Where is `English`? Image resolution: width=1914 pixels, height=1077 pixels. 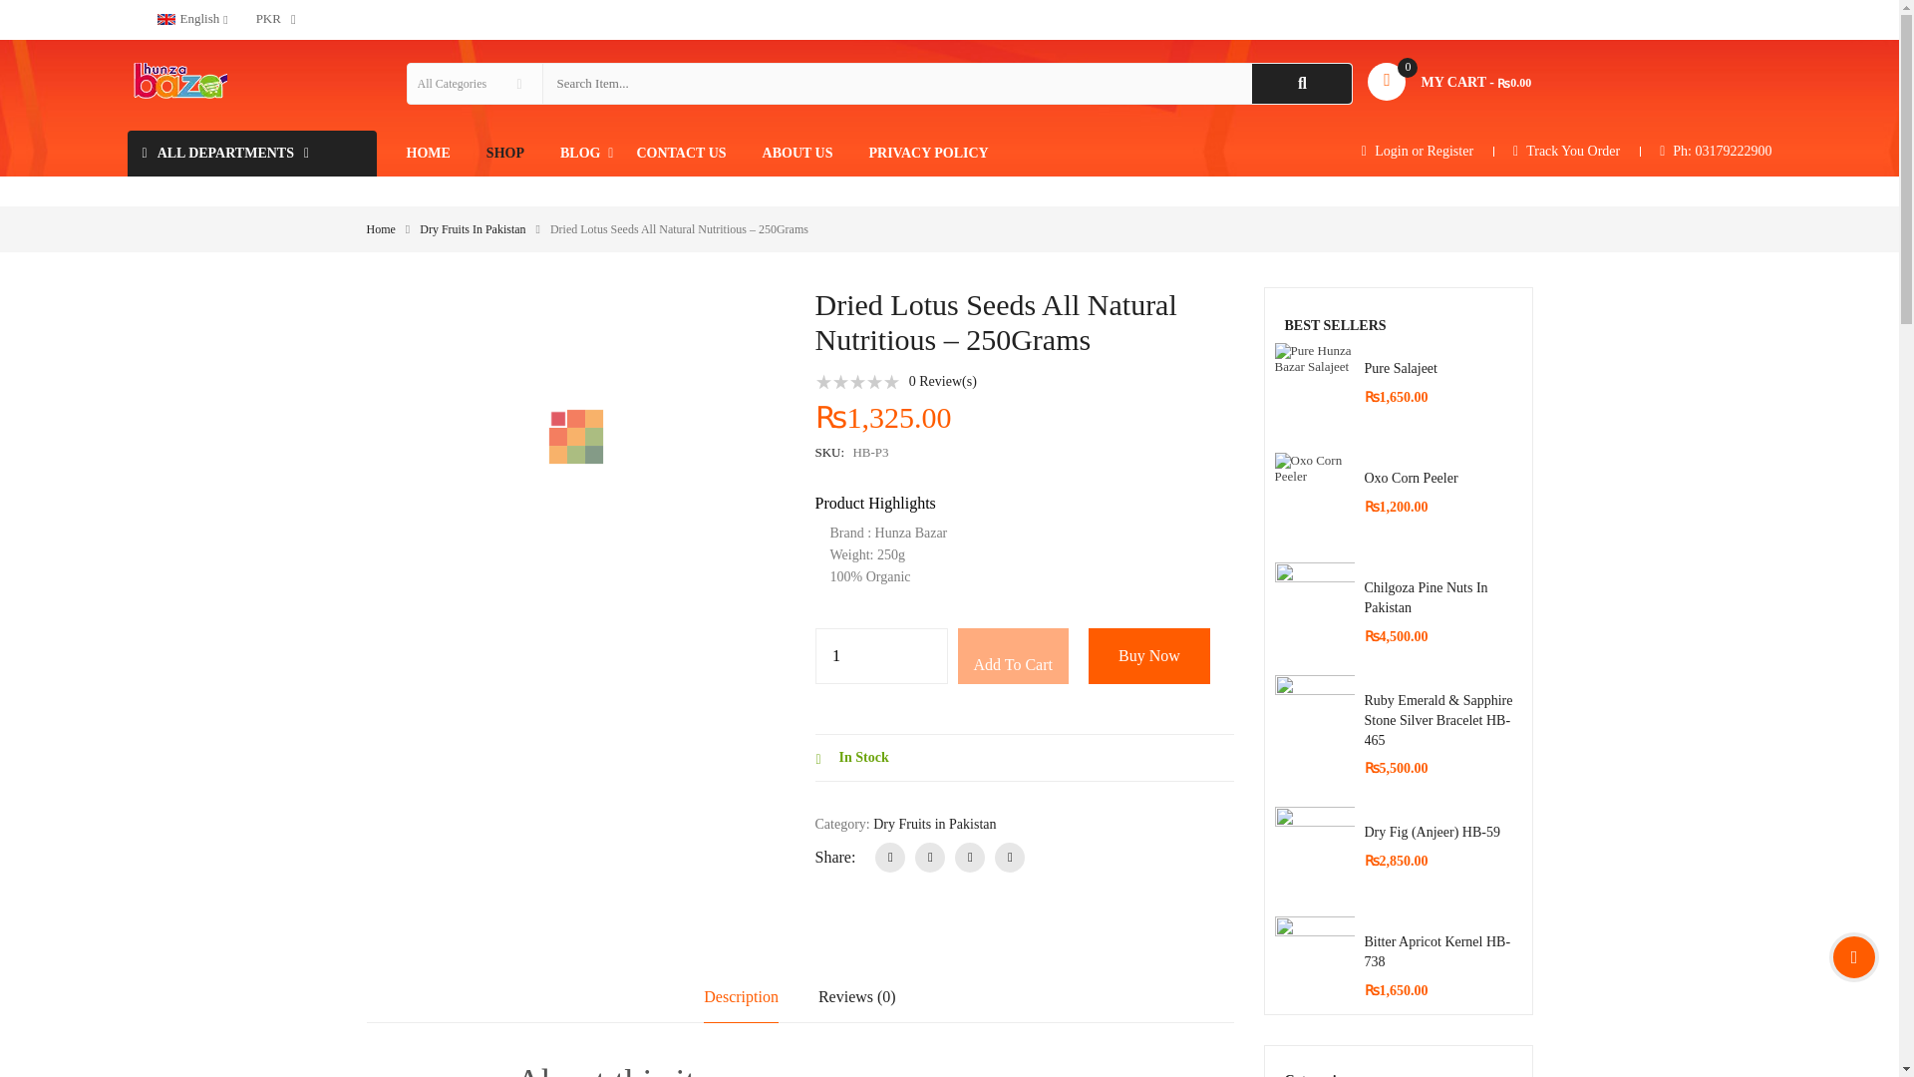 English is located at coordinates (184, 20).